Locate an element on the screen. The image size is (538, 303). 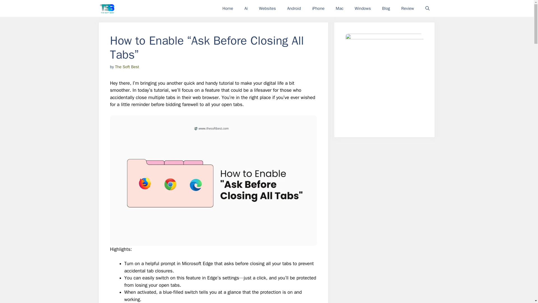
The Soft Best is located at coordinates (106, 8).